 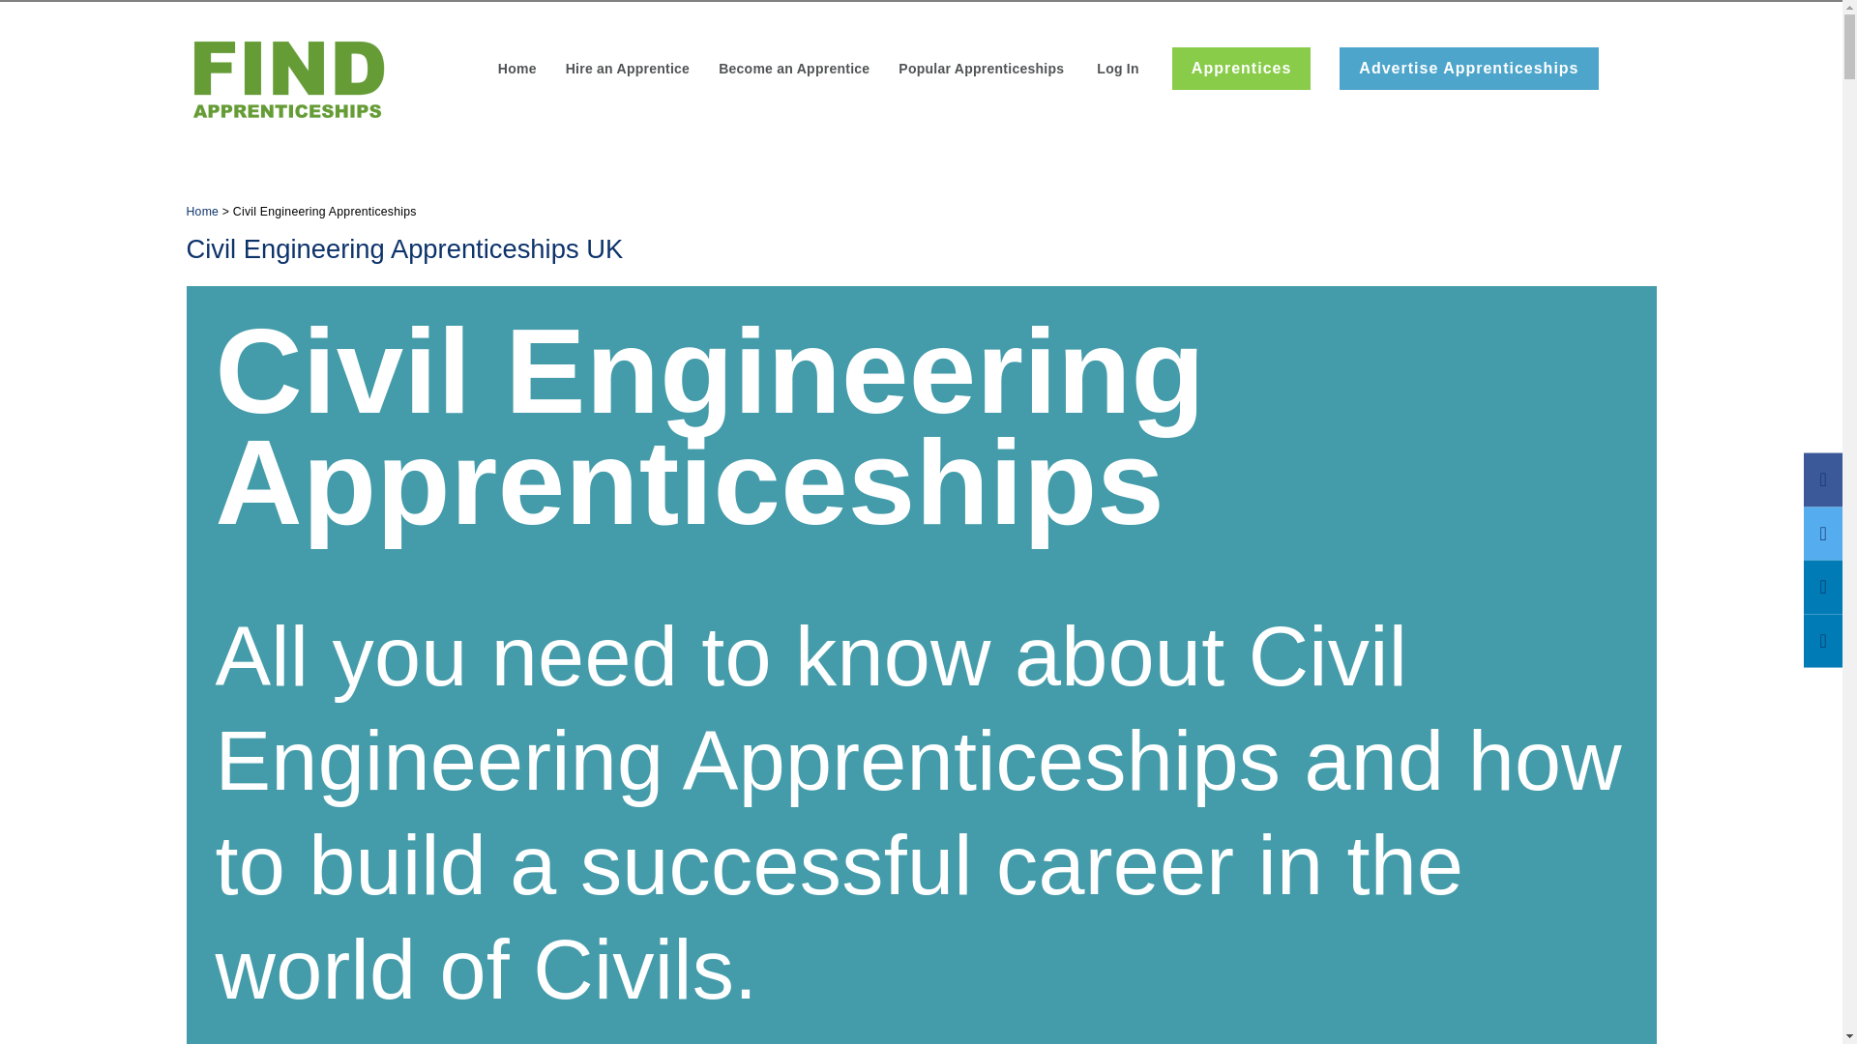 What do you see at coordinates (516, 70) in the screenshot?
I see `Home` at bounding box center [516, 70].